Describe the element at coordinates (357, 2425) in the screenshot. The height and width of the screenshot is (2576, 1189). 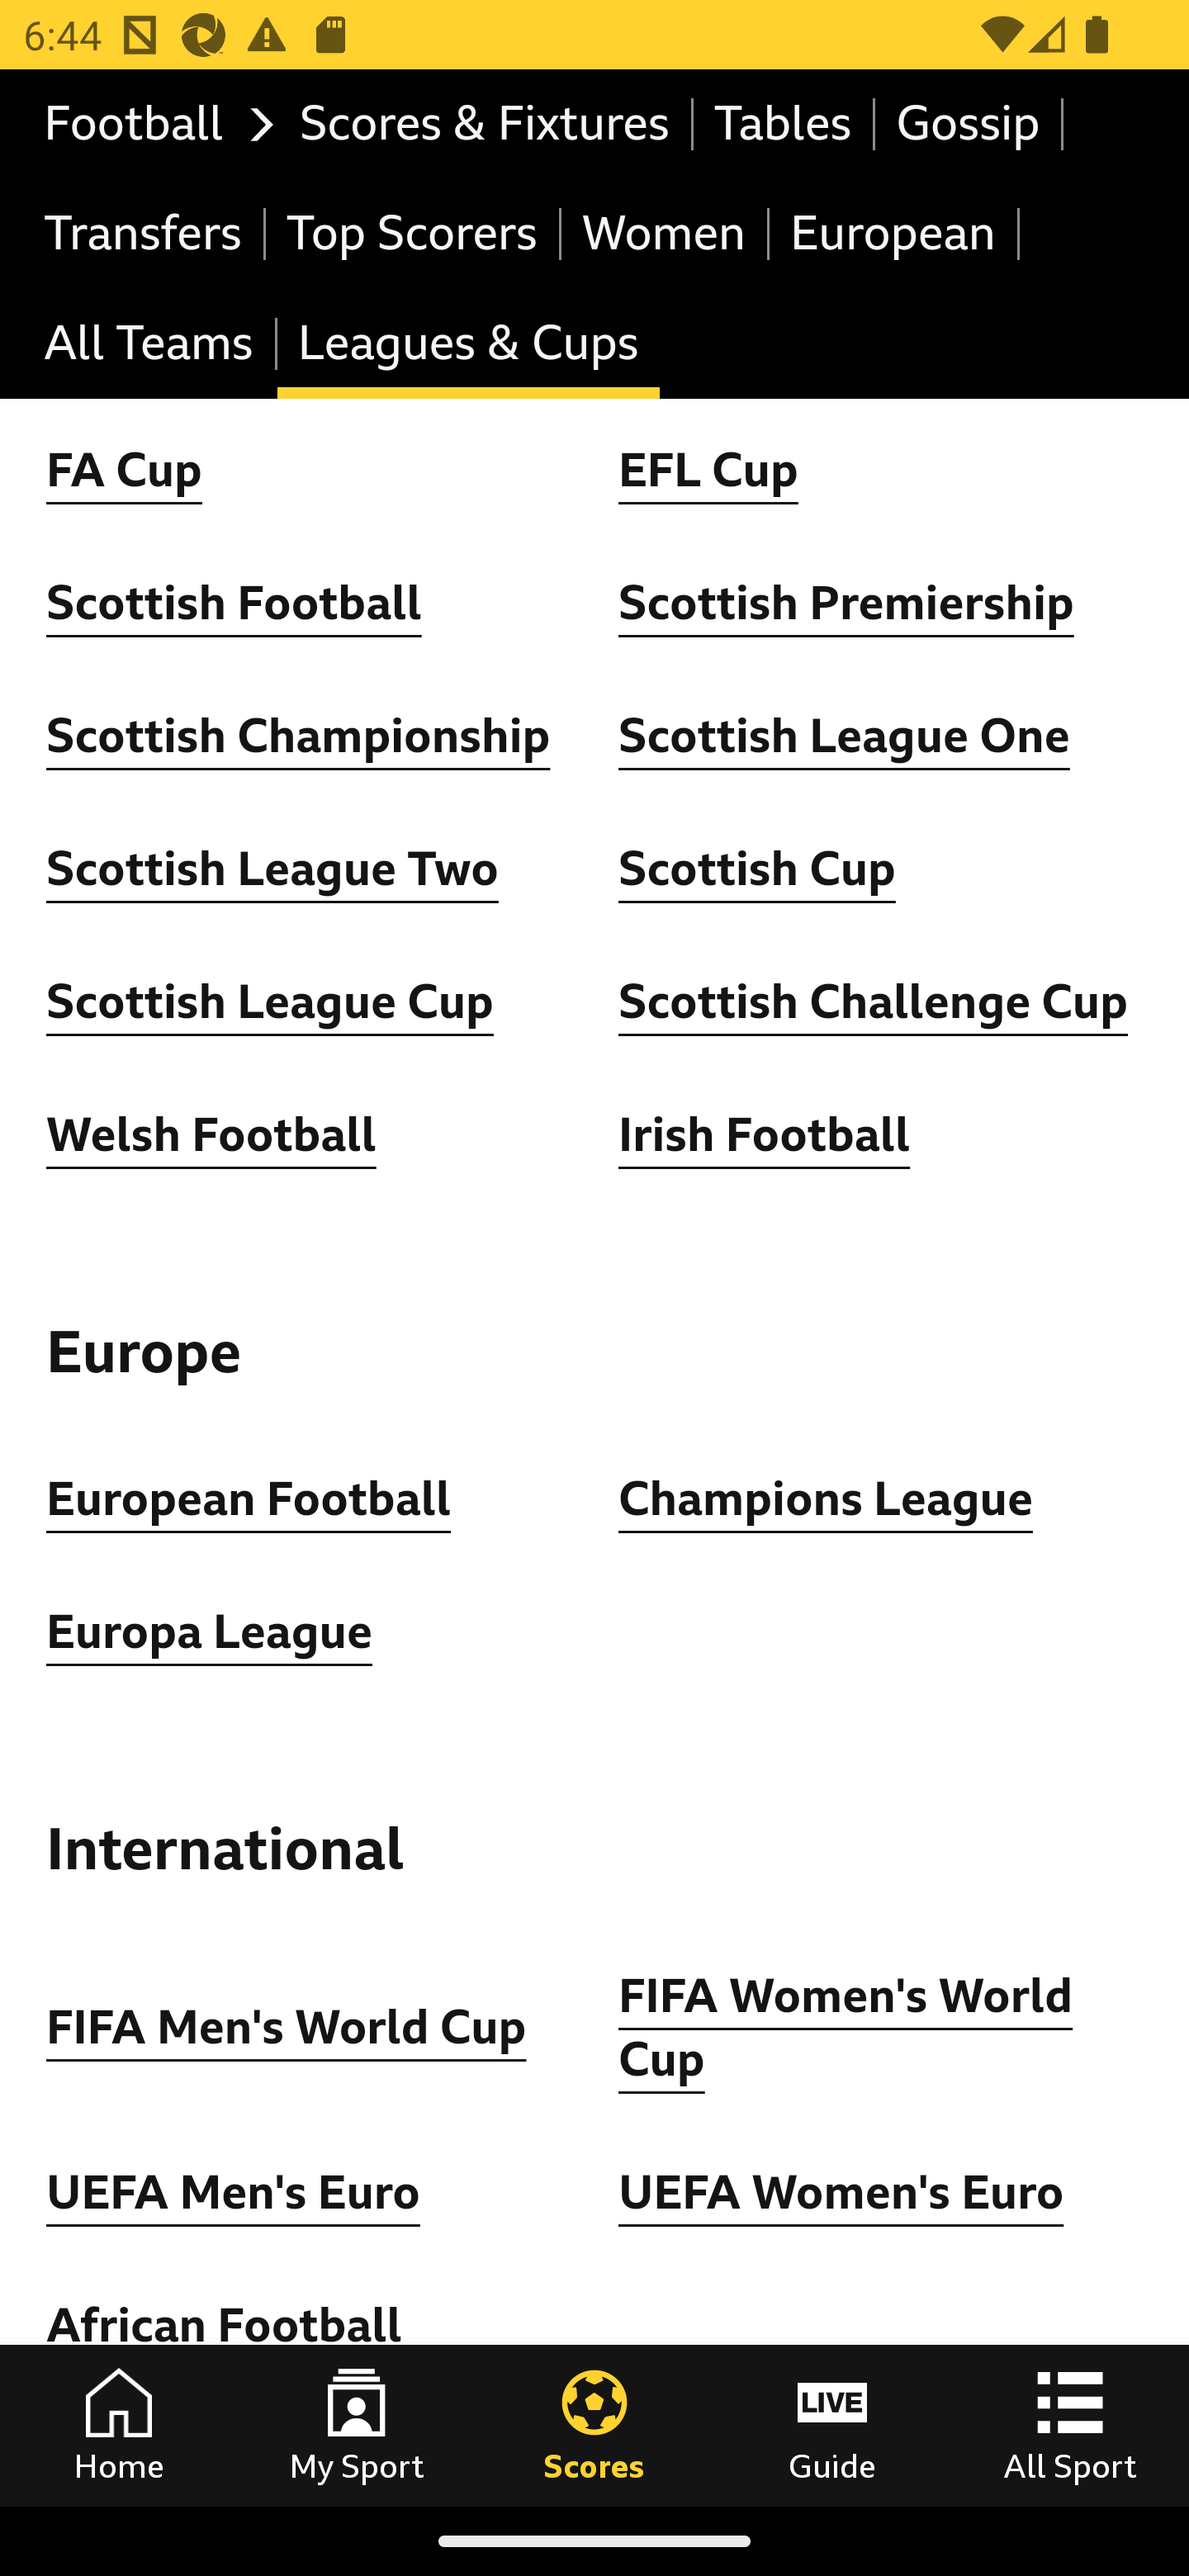
I see `My Sport` at that location.